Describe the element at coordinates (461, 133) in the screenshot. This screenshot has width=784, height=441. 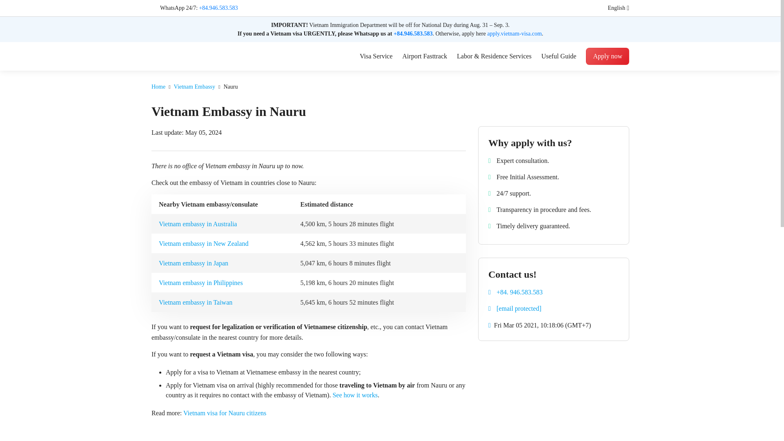
I see `twitter sharing button` at that location.